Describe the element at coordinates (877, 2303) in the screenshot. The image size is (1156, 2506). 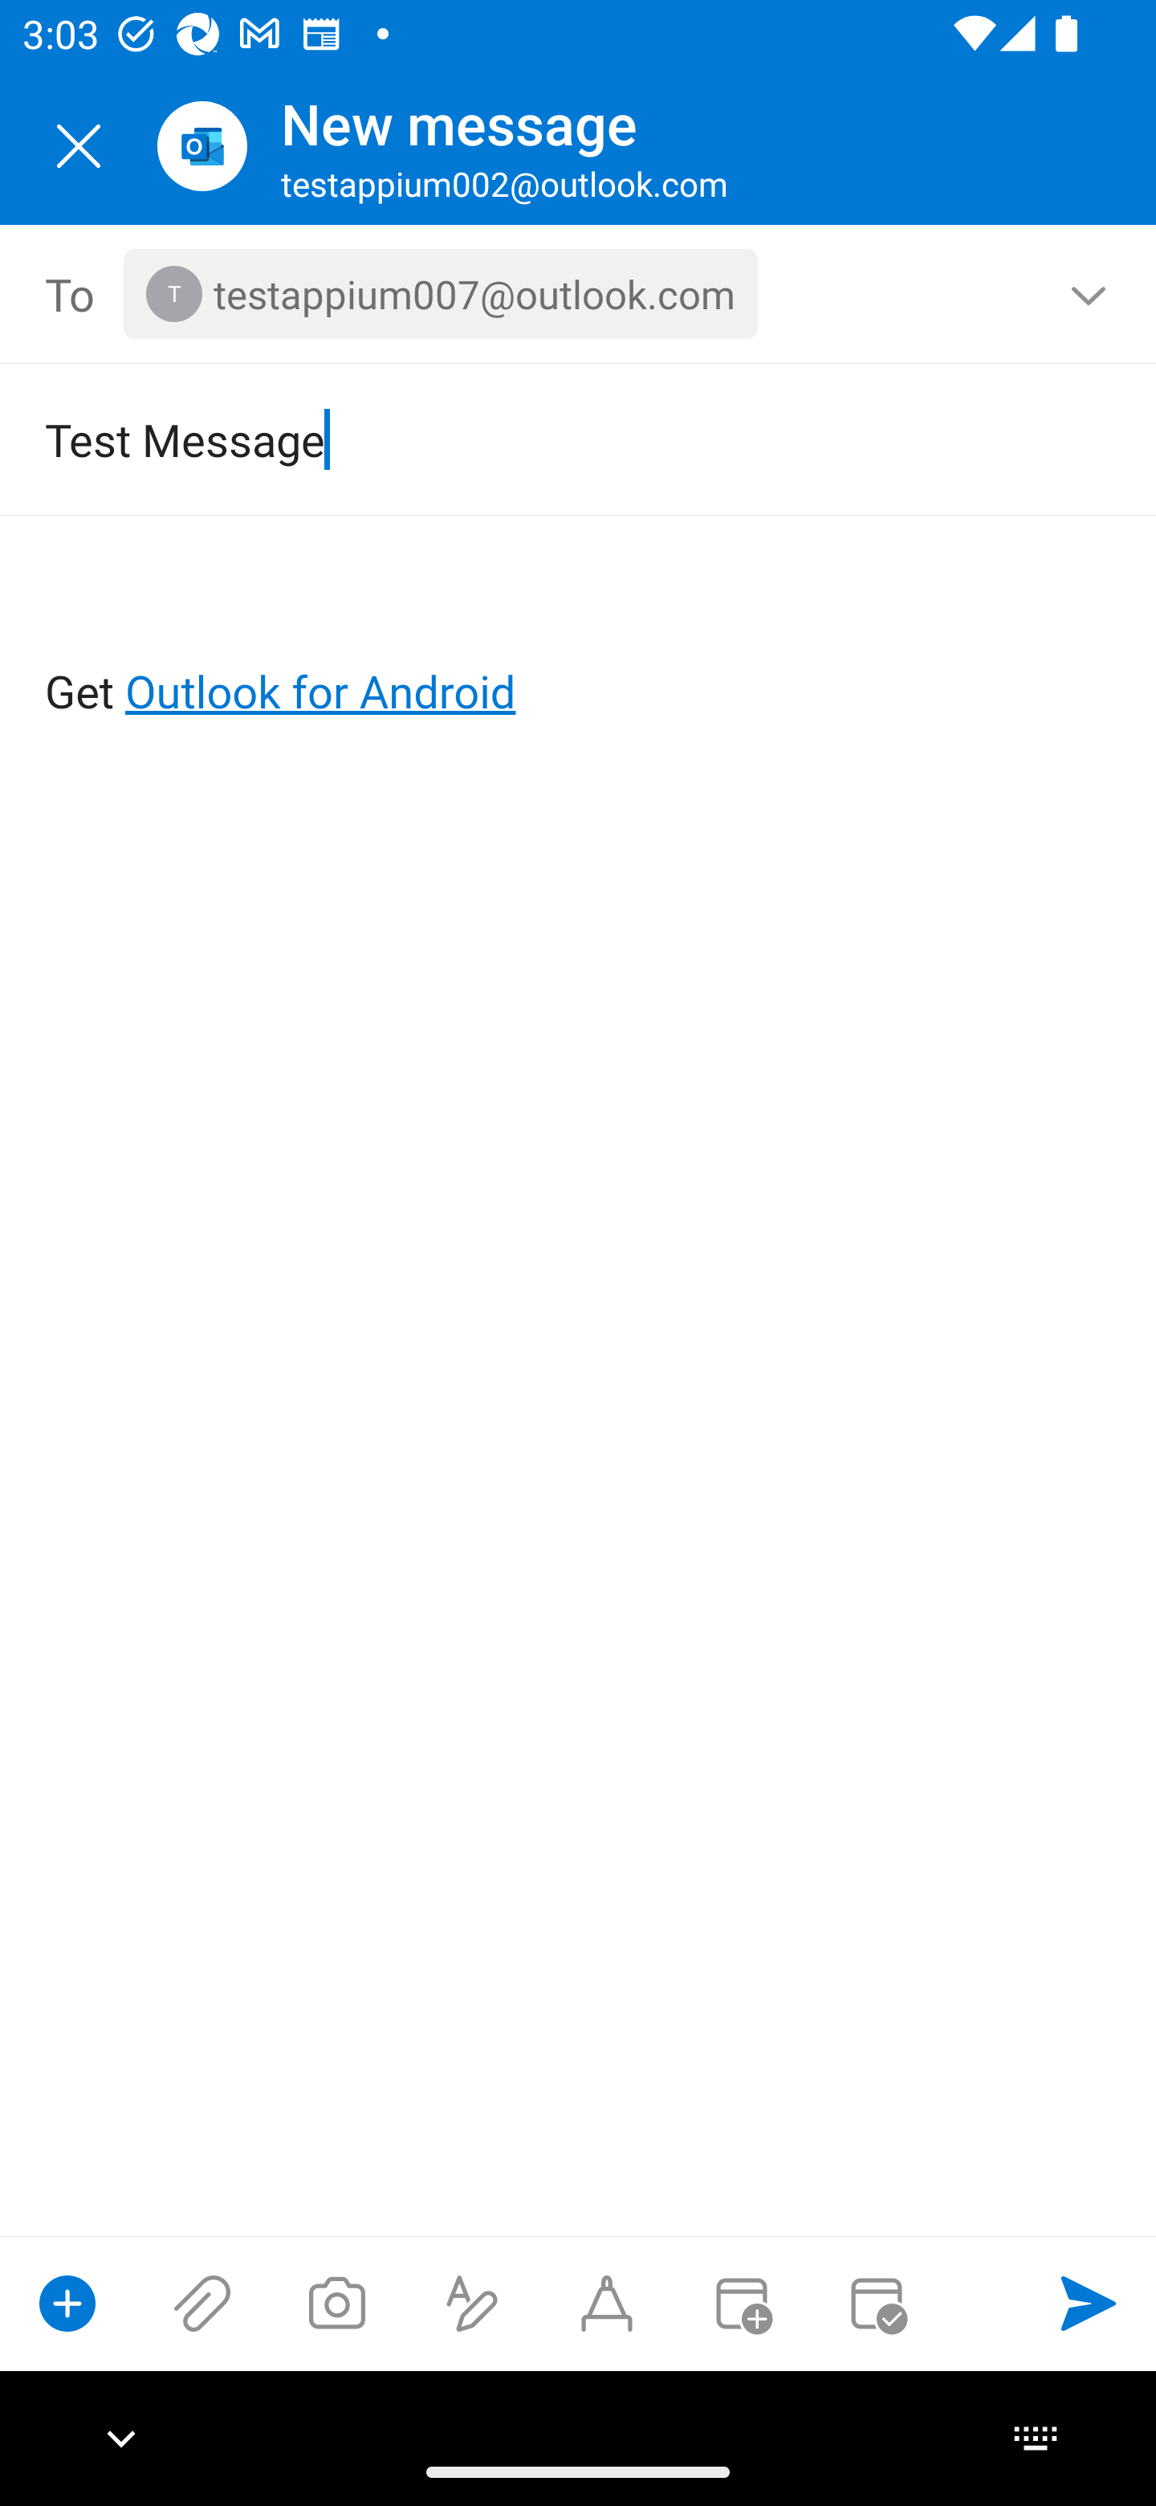
I see `Send availability` at that location.